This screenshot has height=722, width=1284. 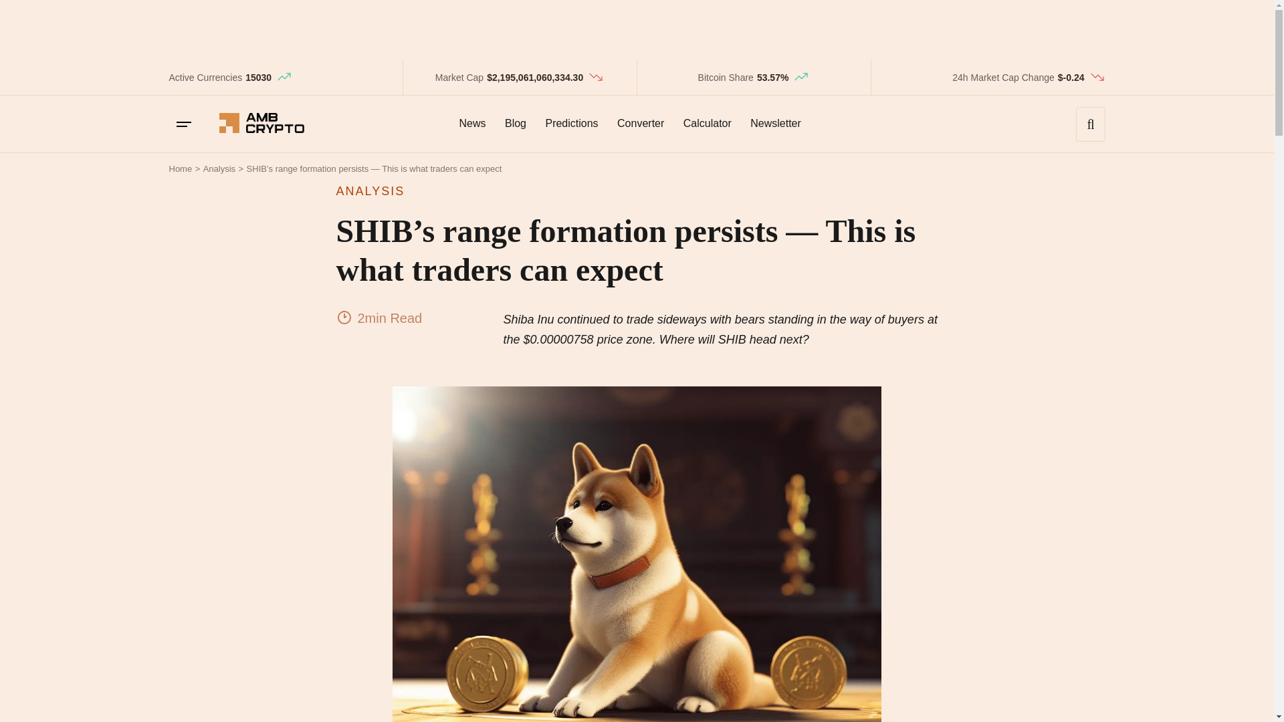 I want to click on Calculator, so click(x=707, y=123).